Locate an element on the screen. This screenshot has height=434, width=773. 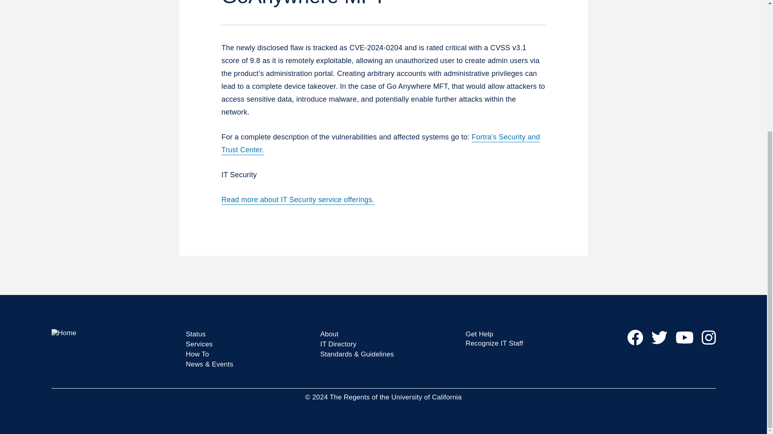
IT Directory is located at coordinates (338, 344).